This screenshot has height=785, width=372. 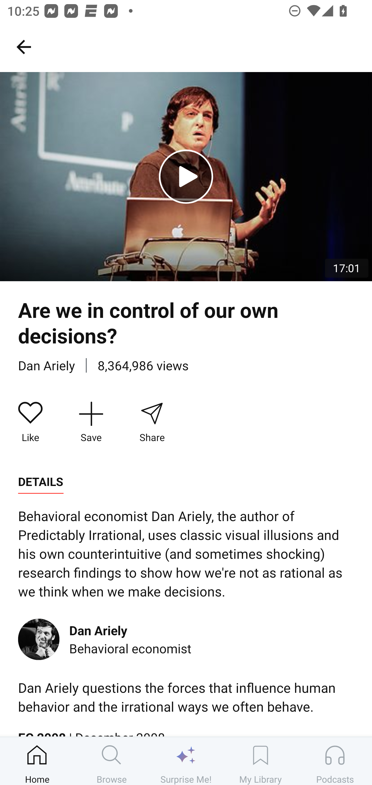 What do you see at coordinates (91, 422) in the screenshot?
I see `Save` at bounding box center [91, 422].